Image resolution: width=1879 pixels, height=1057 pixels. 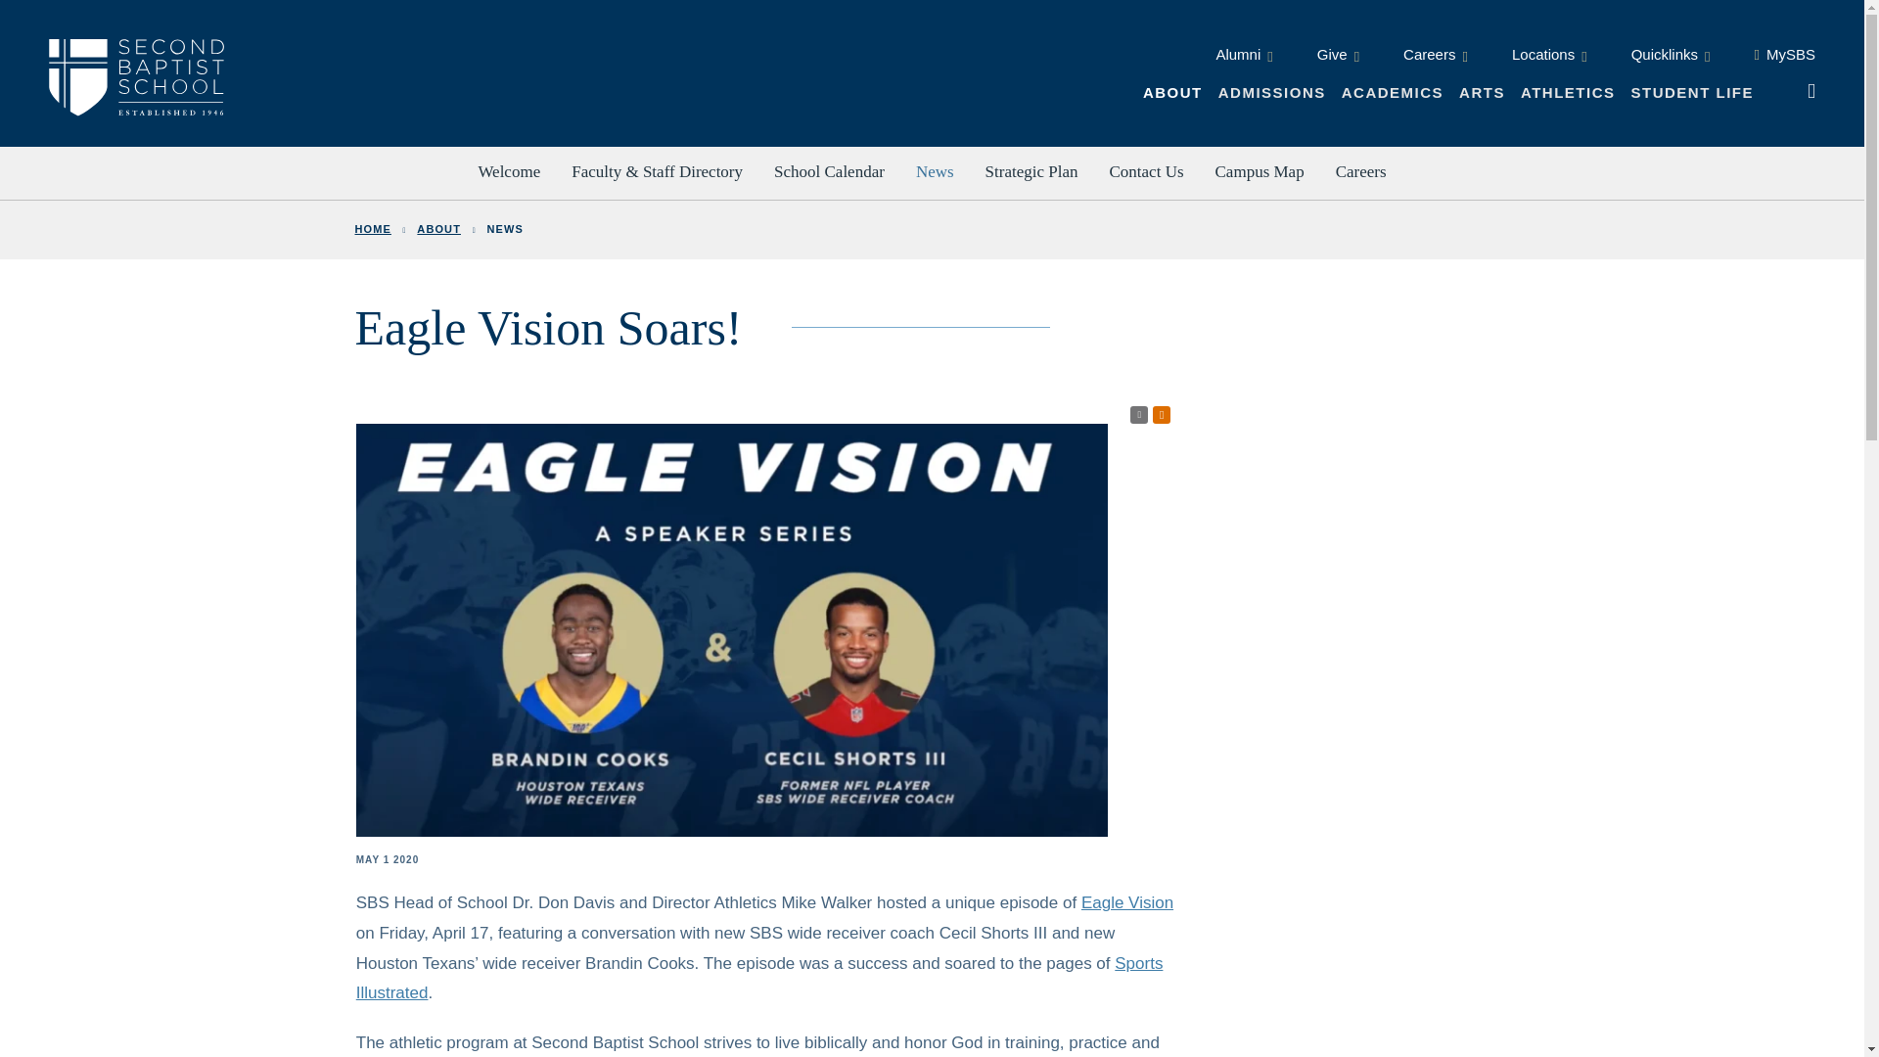 What do you see at coordinates (1783, 63) in the screenshot?
I see `MySBS` at bounding box center [1783, 63].